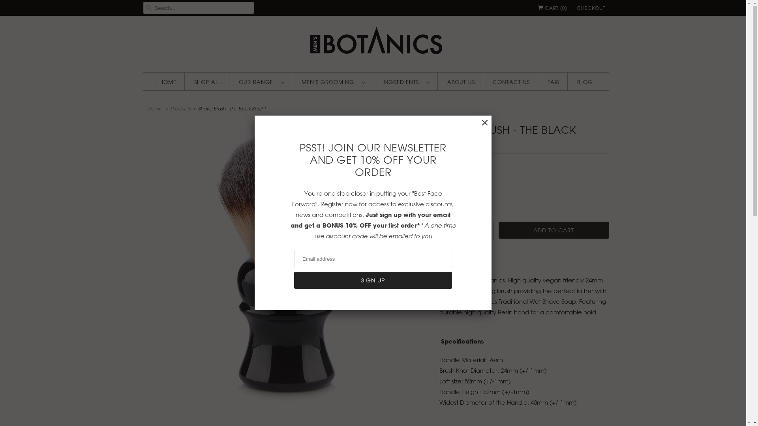 This screenshot has height=426, width=758. Describe the element at coordinates (553, 82) in the screenshot. I see `FAQ` at that location.